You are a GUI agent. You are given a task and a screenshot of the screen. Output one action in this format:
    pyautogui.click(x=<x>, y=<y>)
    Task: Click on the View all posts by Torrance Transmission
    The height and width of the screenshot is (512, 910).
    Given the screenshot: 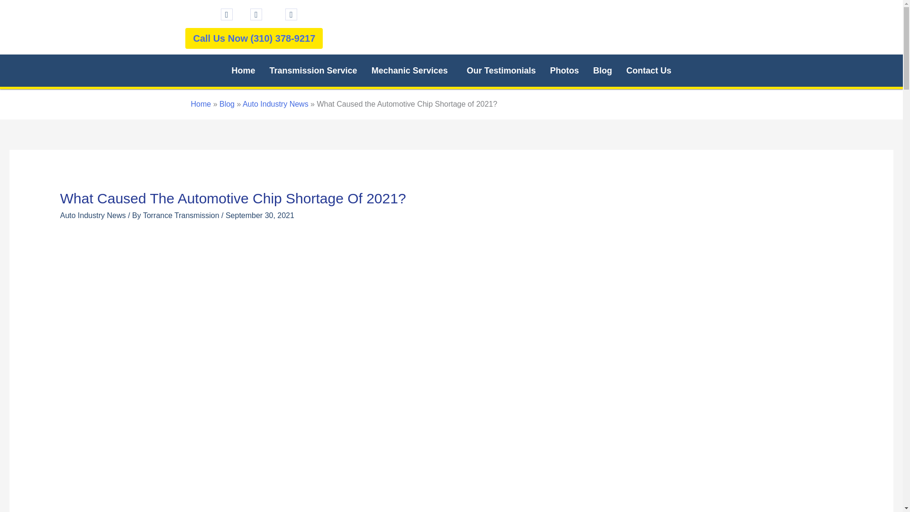 What is the action you would take?
    pyautogui.click(x=182, y=215)
    